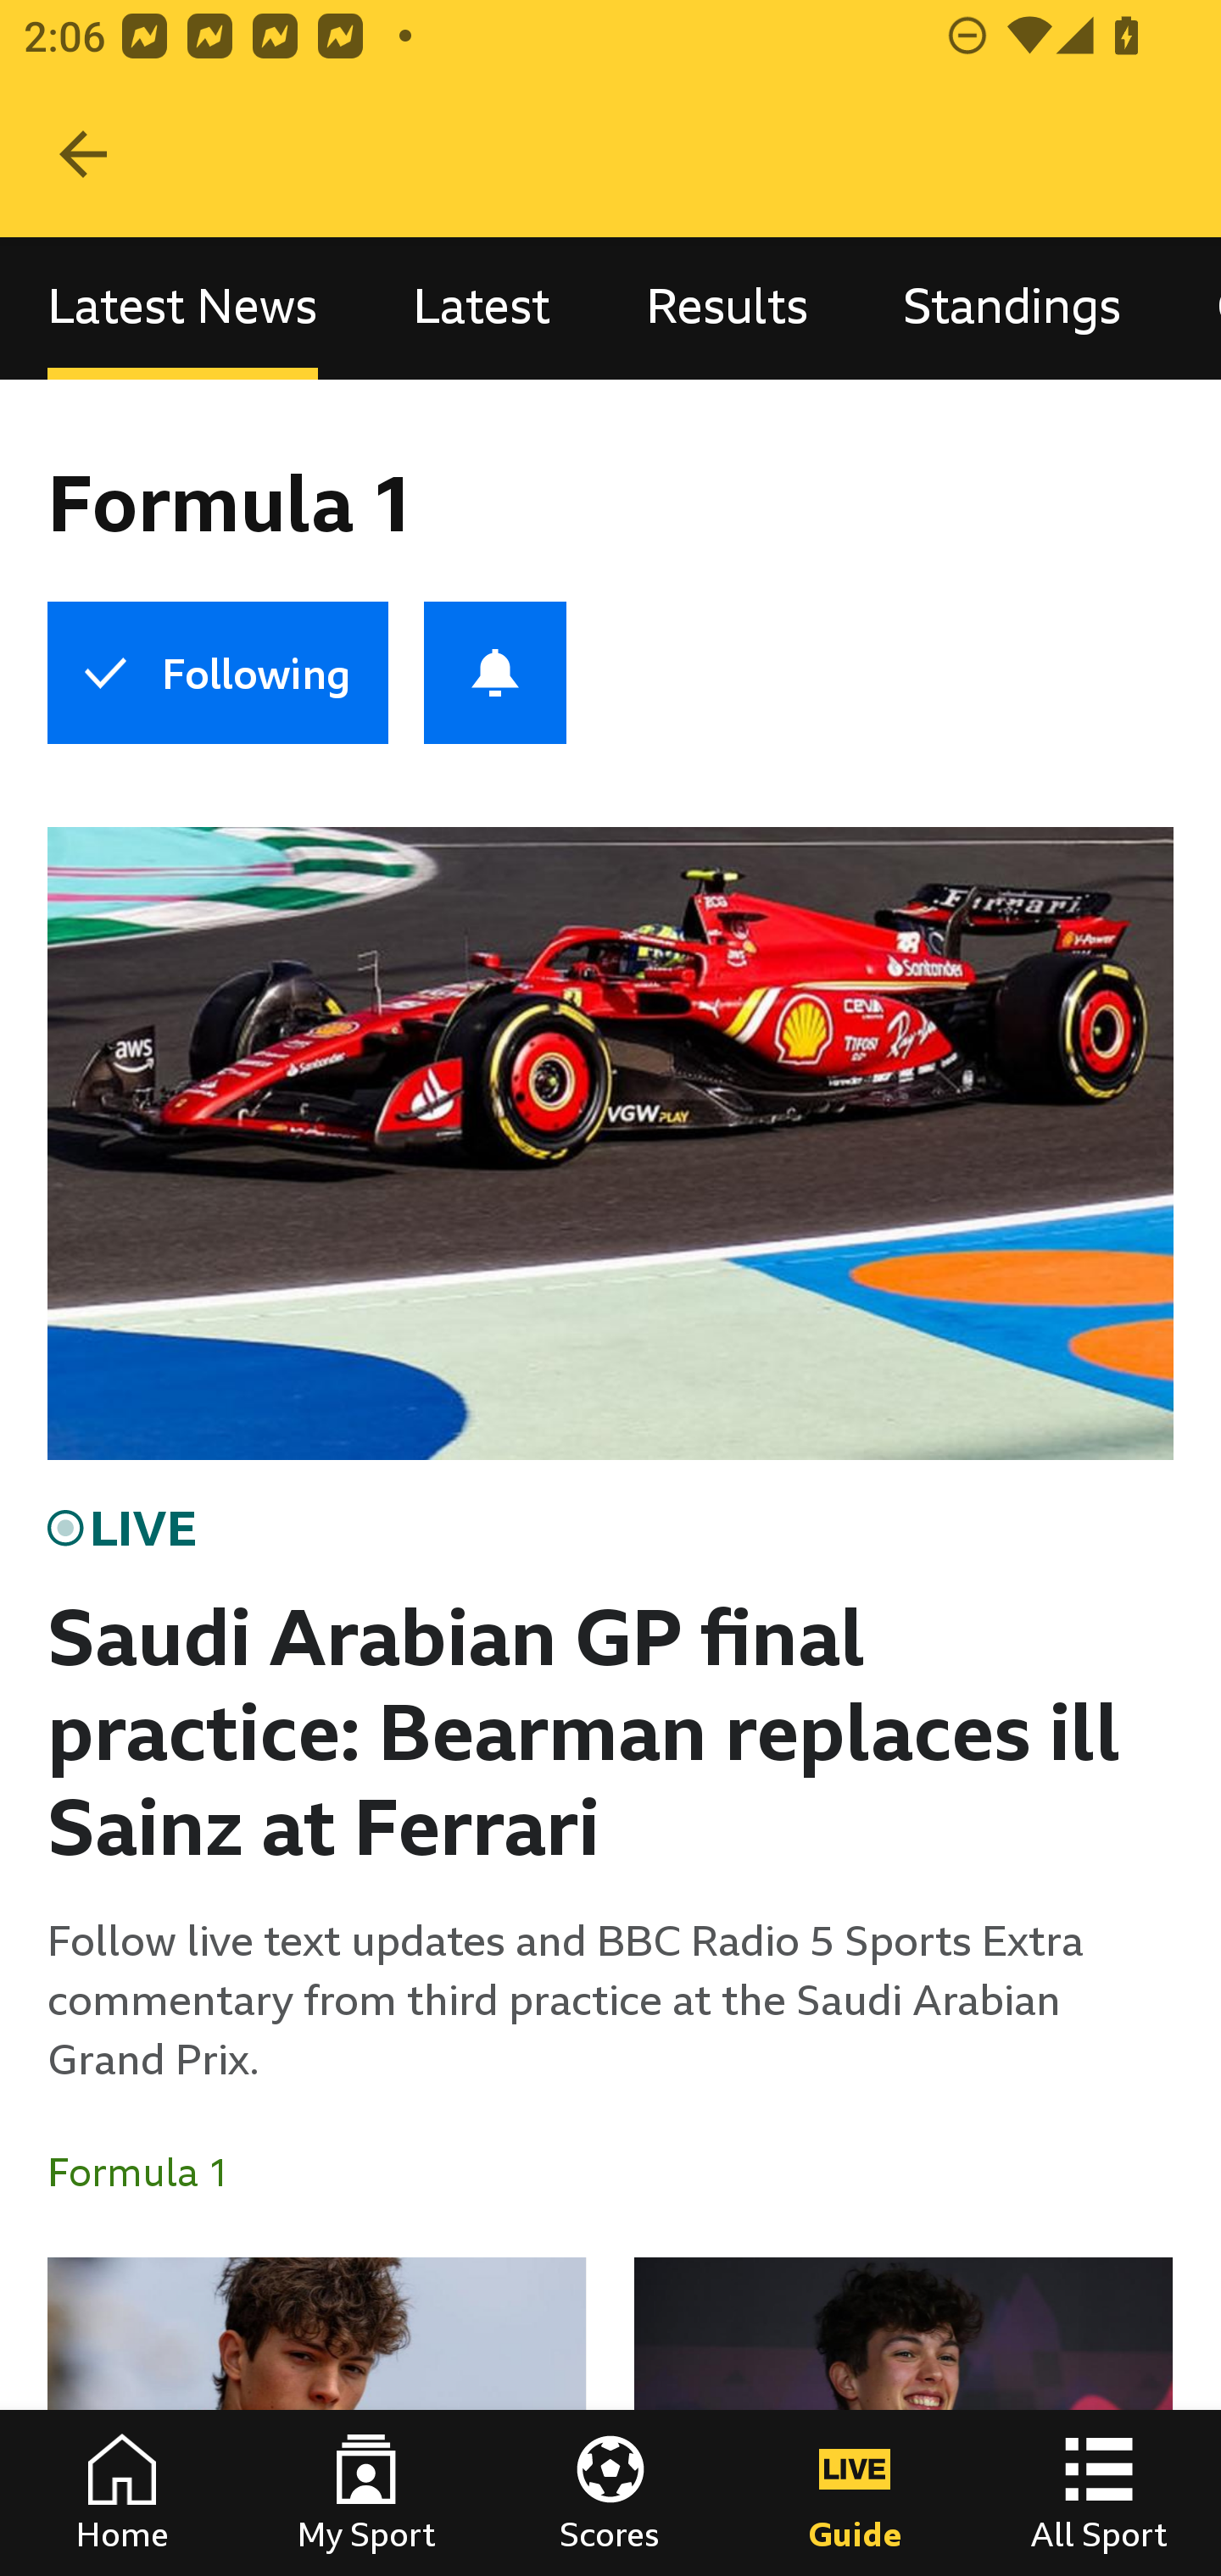 The width and height of the screenshot is (1221, 2576). I want to click on Following Formula 1 Following, so click(217, 673).